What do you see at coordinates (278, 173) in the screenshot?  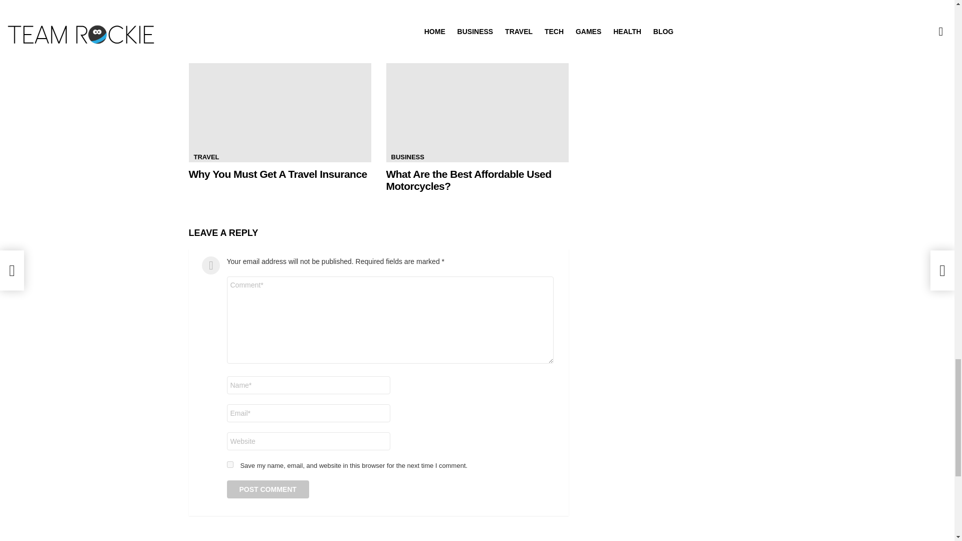 I see `Why You Must Get A Travel Insurance` at bounding box center [278, 173].